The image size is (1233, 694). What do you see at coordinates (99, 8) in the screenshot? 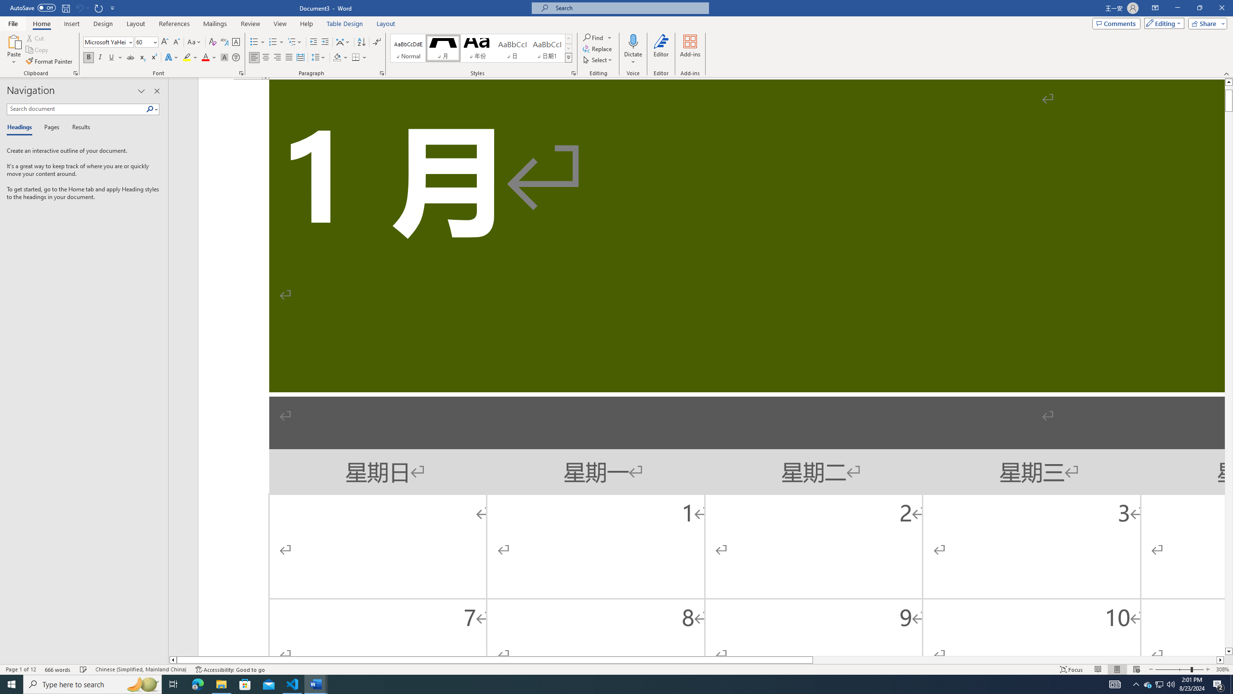
I see `Repeat Doc Close` at bounding box center [99, 8].